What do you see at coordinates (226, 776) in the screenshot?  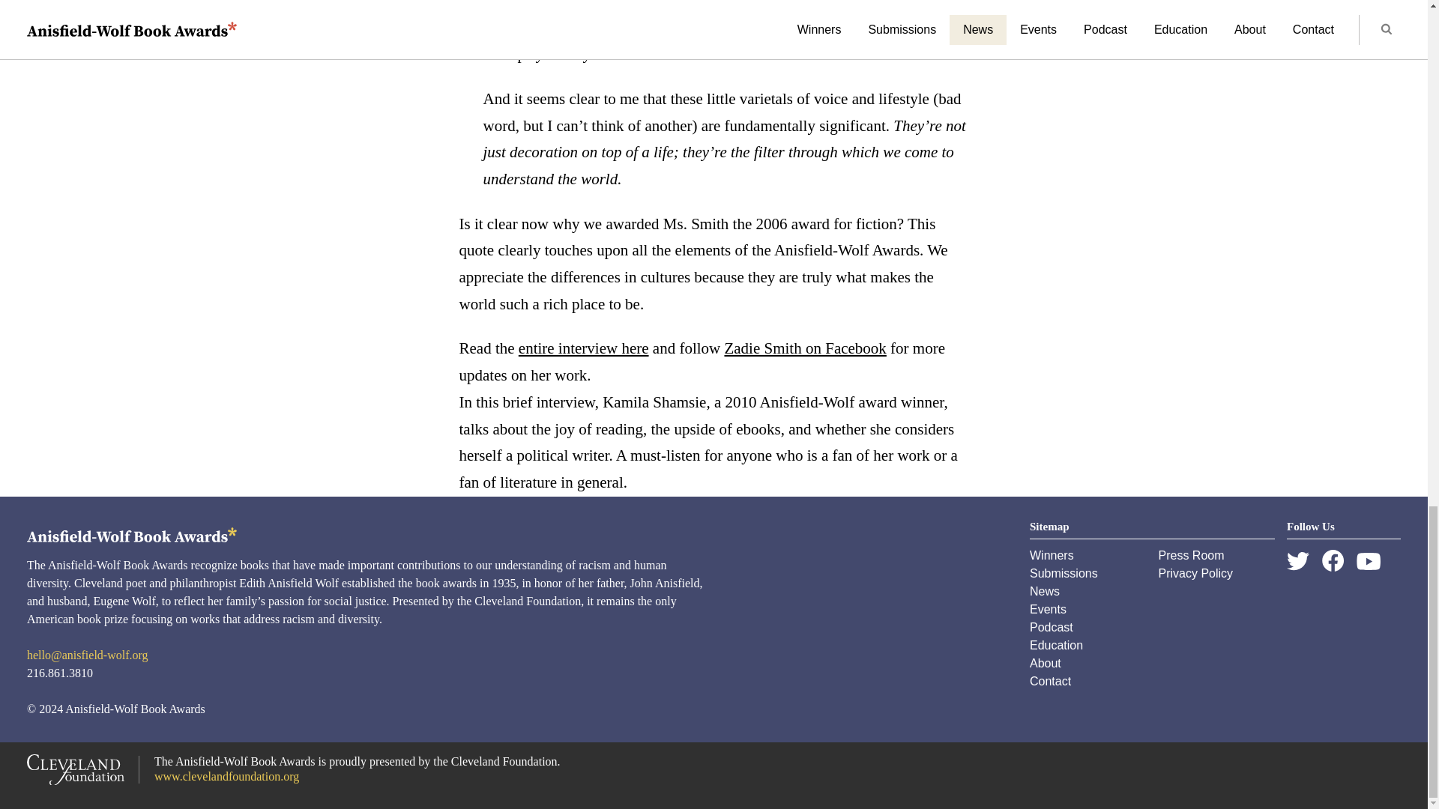 I see `www.clevelandfoundation.org` at bounding box center [226, 776].